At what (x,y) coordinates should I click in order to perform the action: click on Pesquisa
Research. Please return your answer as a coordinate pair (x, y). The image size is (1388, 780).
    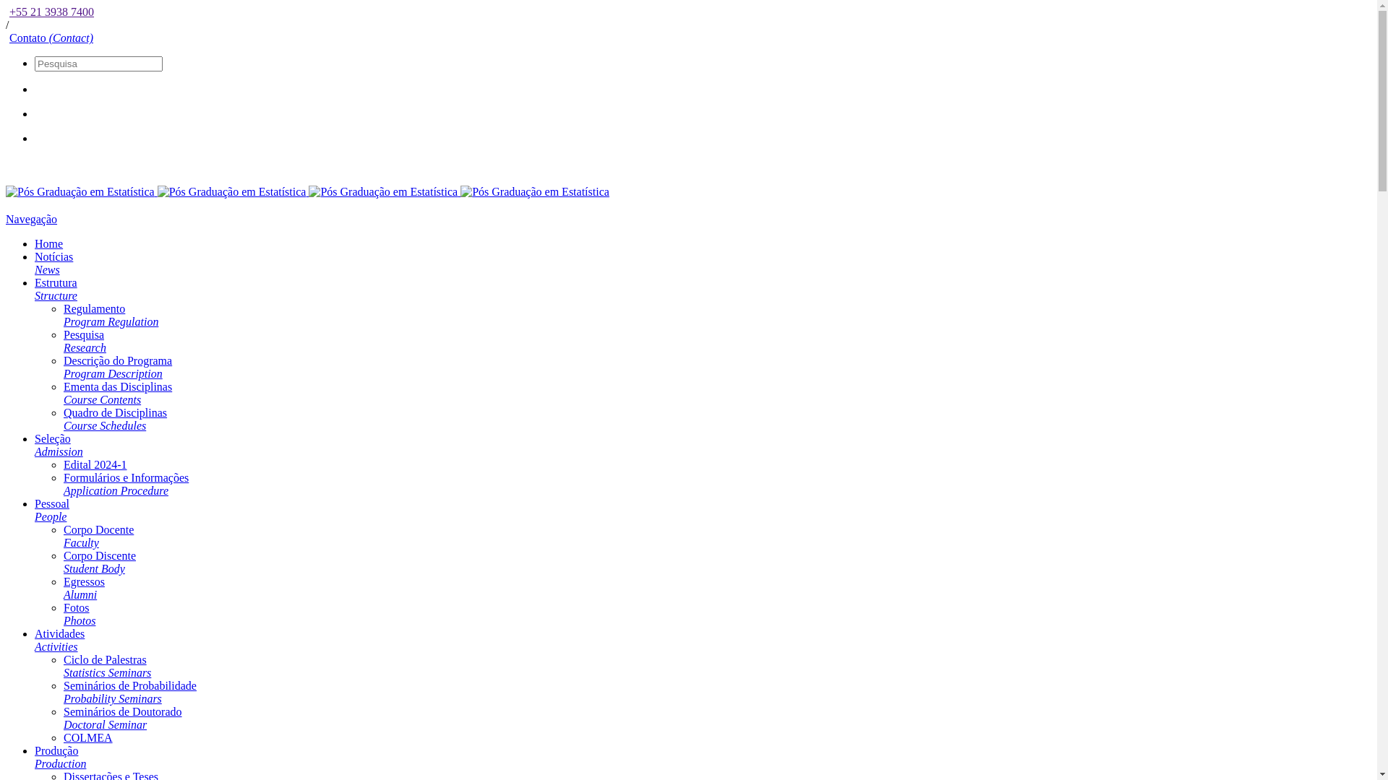
    Looking at the image, I should click on (85, 341).